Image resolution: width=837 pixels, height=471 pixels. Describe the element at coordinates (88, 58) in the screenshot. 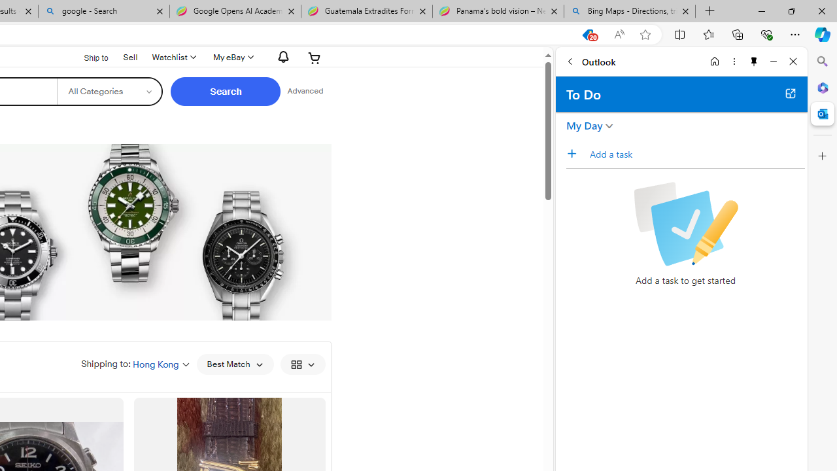

I see `Ship to` at that location.